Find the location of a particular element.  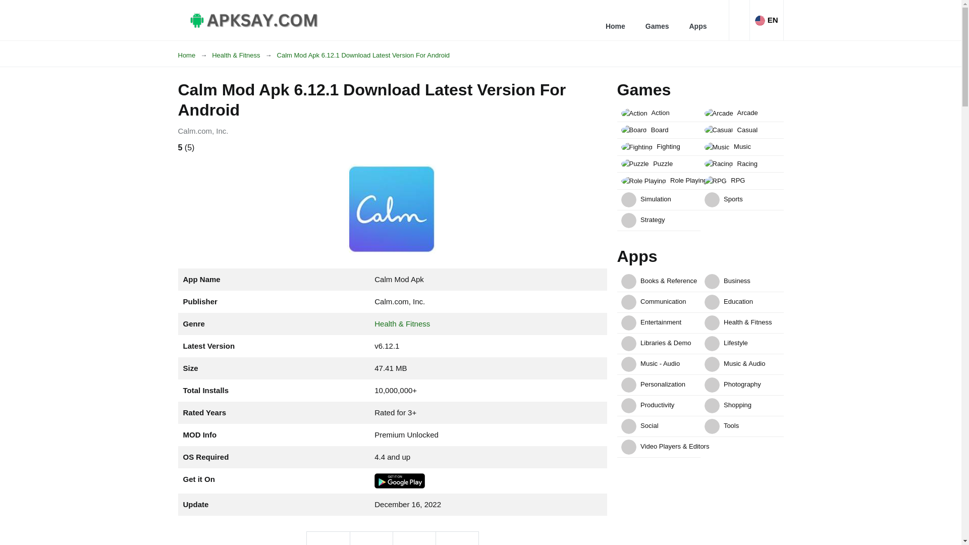

Share on Telegram is located at coordinates (414, 538).